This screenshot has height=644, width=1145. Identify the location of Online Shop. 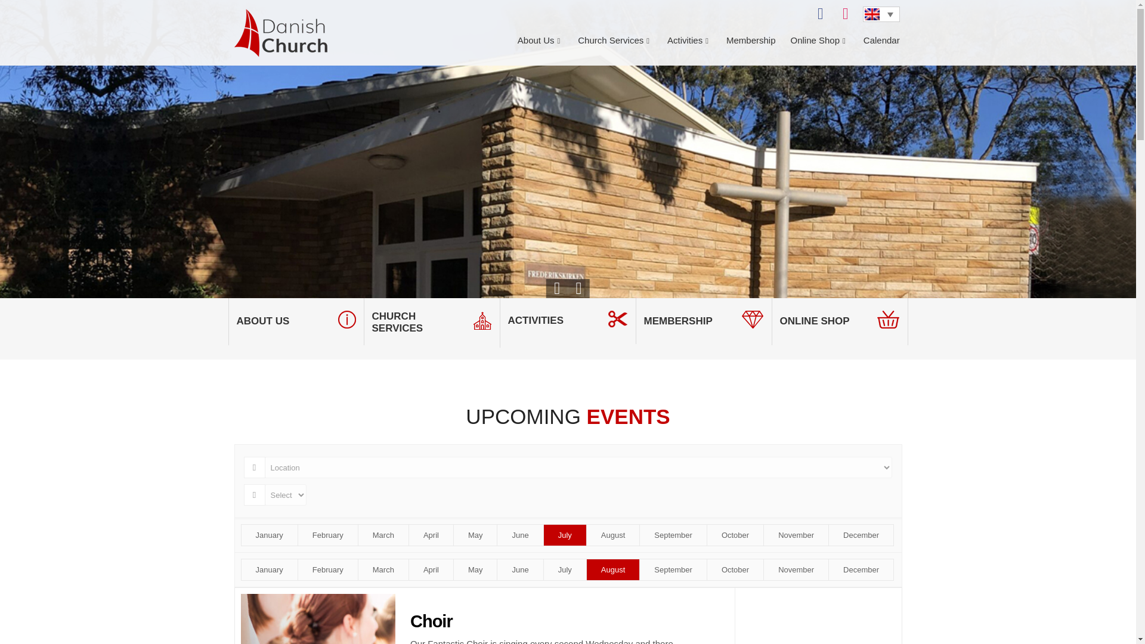
(827, 41).